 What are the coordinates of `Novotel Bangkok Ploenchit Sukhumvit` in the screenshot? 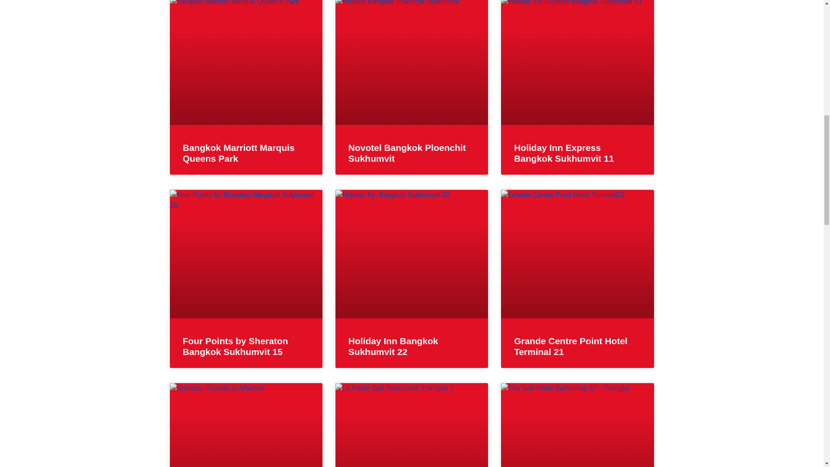 It's located at (407, 153).